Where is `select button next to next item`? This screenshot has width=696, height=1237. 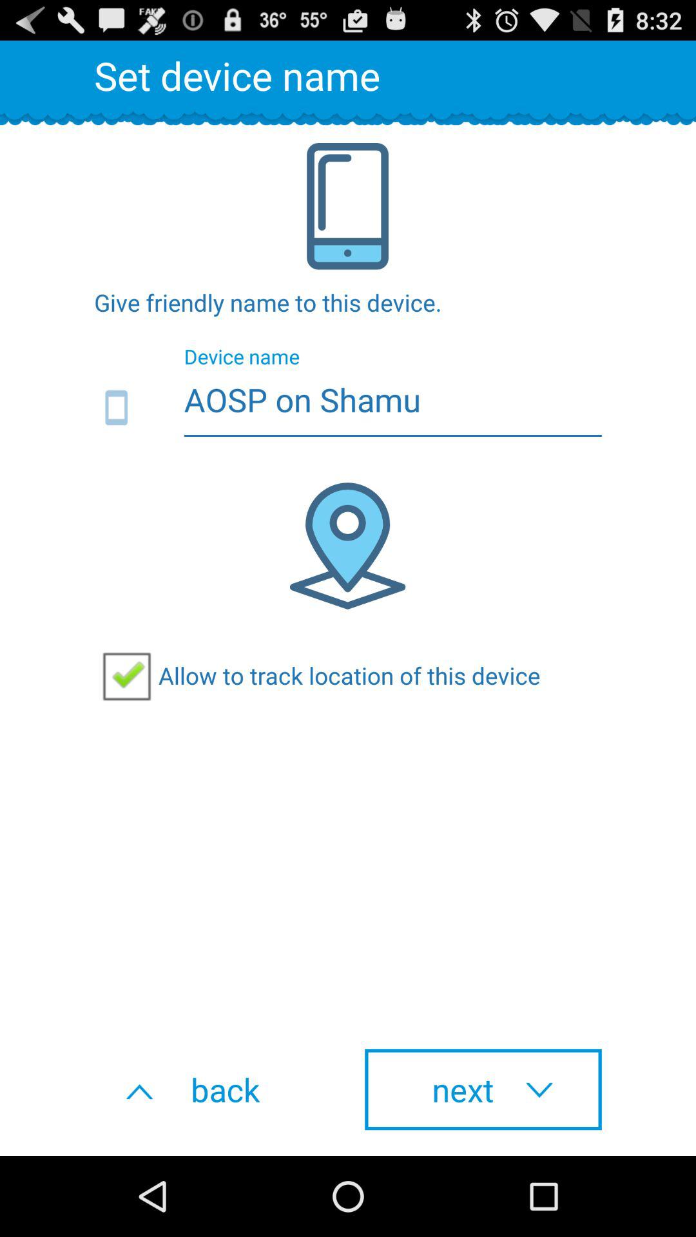
select button next to next item is located at coordinates (213, 1089).